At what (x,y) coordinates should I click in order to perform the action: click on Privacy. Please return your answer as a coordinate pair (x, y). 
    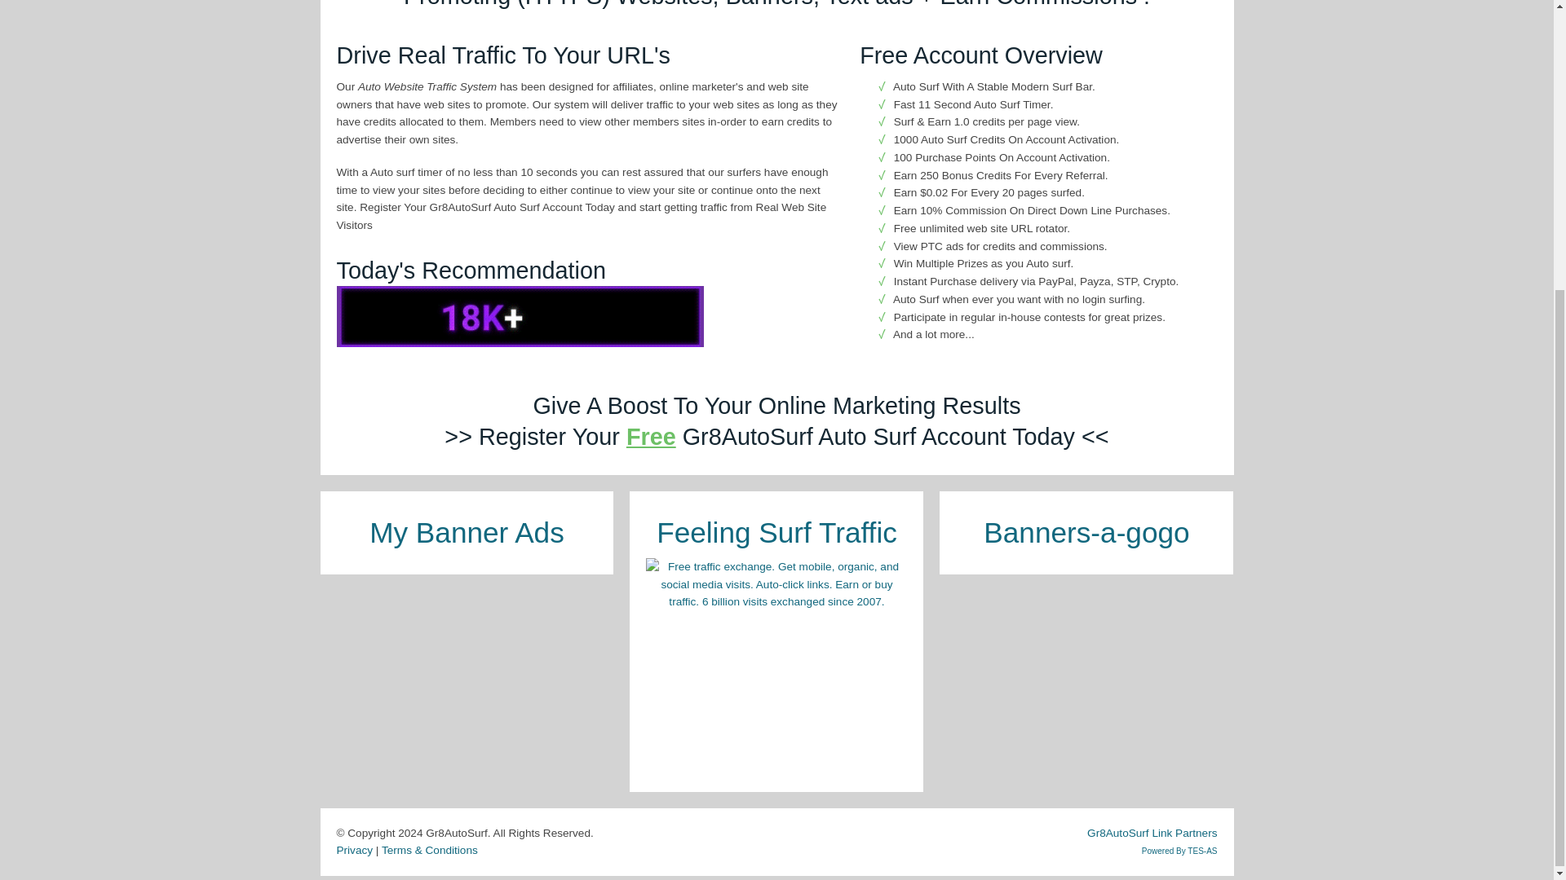
    Looking at the image, I should click on (354, 849).